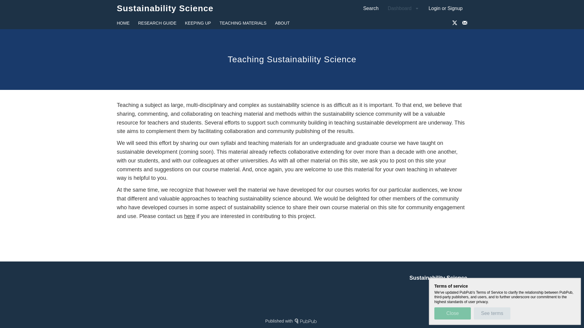 Image resolution: width=584 pixels, height=328 pixels. Describe the element at coordinates (403, 8) in the screenshot. I see `RESEARCH GUIDE` at that location.